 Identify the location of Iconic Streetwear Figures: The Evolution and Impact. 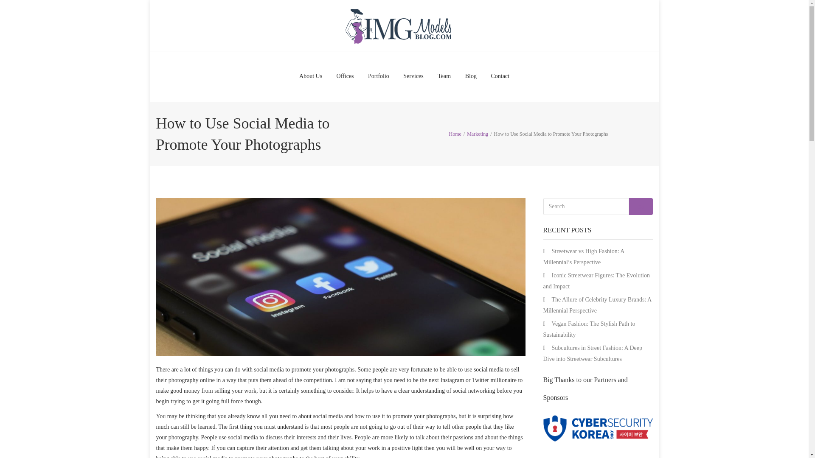
(596, 281).